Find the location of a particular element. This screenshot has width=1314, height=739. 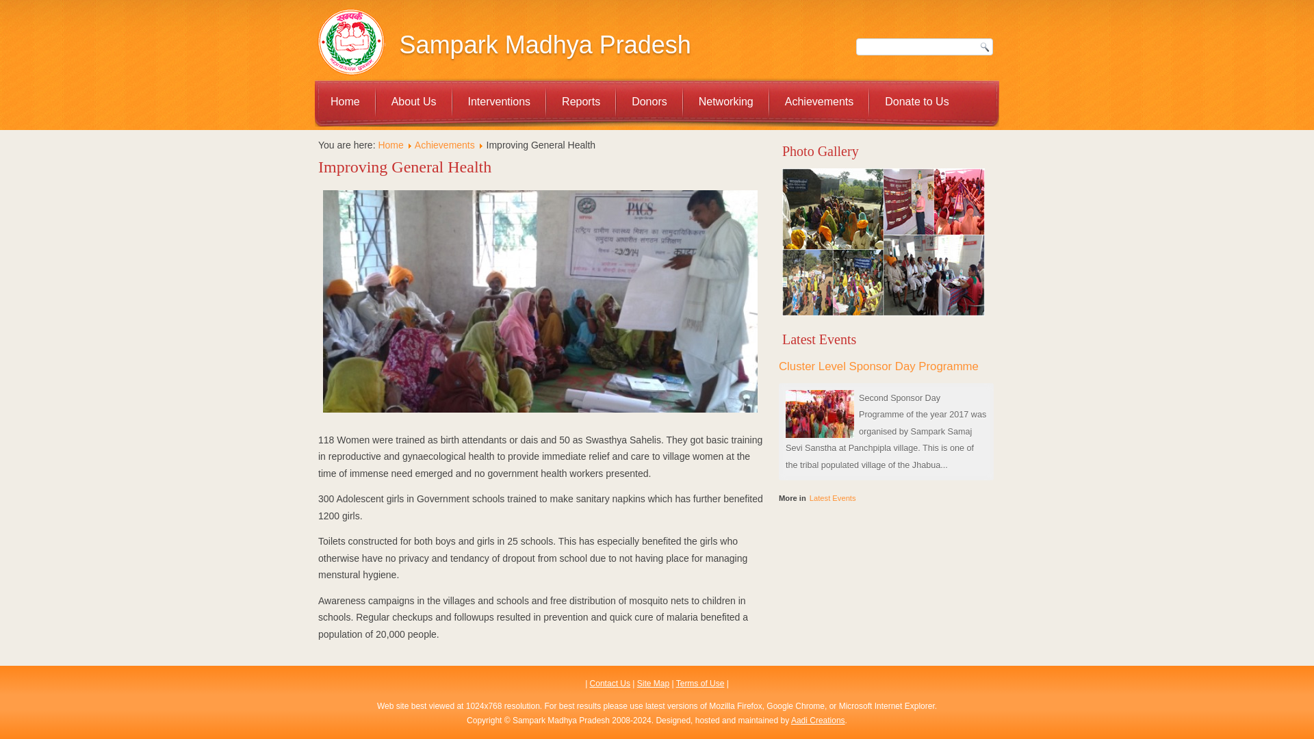

Donate to Us is located at coordinates (916, 101).